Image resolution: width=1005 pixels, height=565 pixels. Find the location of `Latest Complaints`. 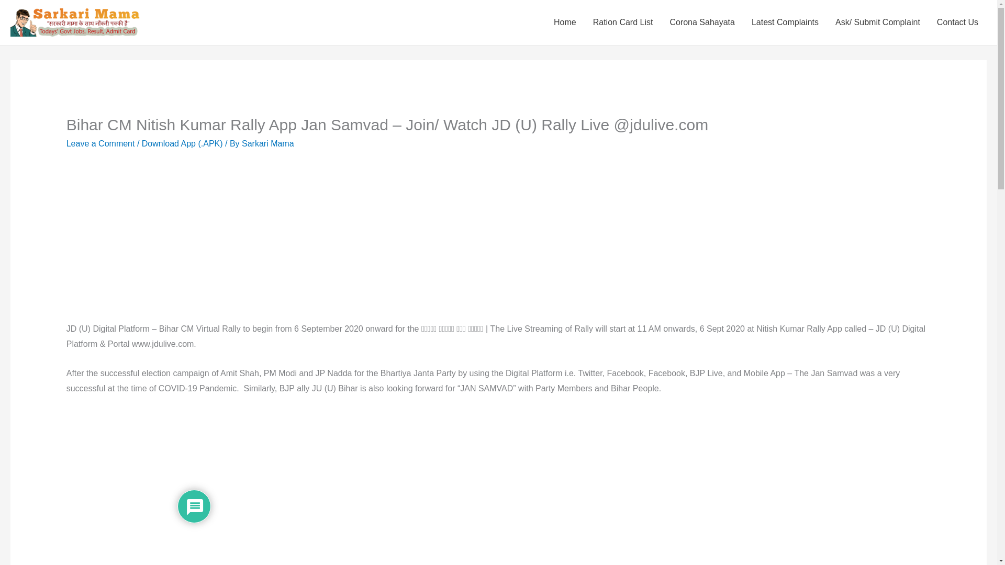

Latest Complaints is located at coordinates (785, 22).